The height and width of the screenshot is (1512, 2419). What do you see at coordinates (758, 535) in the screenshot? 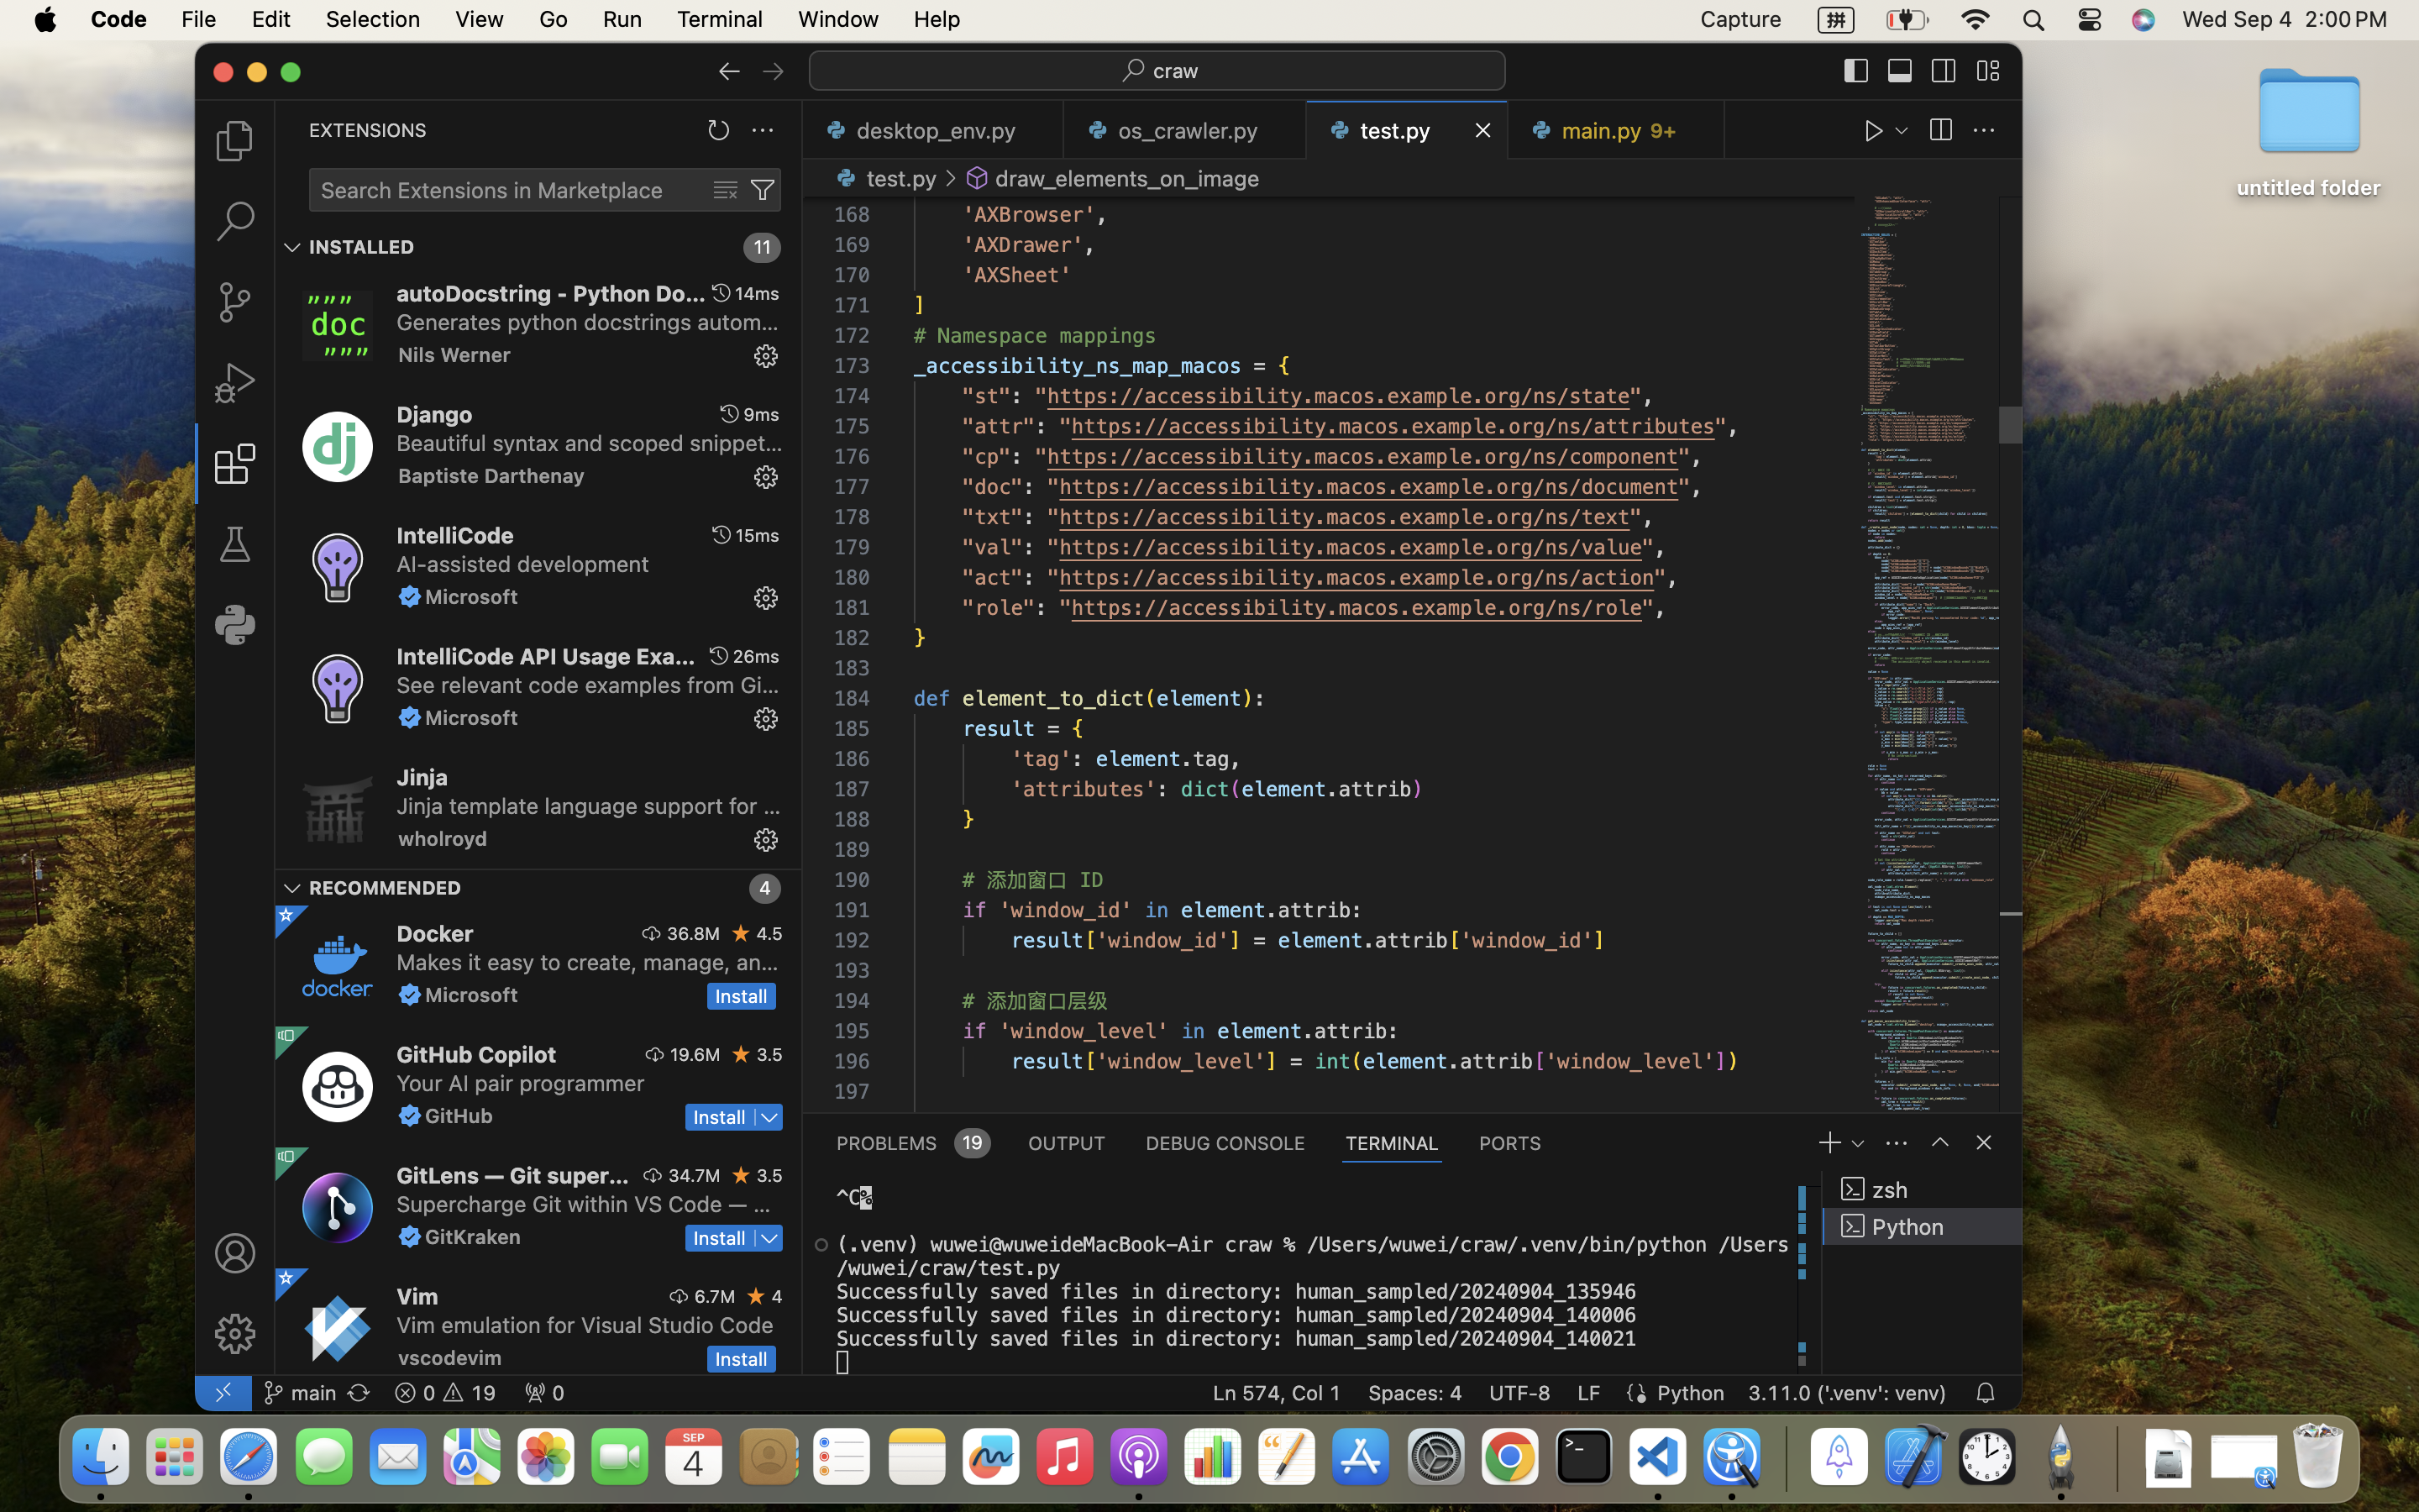
I see `15ms` at bounding box center [758, 535].